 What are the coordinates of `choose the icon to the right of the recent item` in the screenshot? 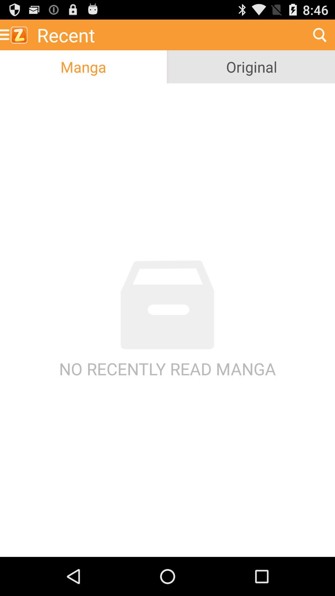 It's located at (319, 35).